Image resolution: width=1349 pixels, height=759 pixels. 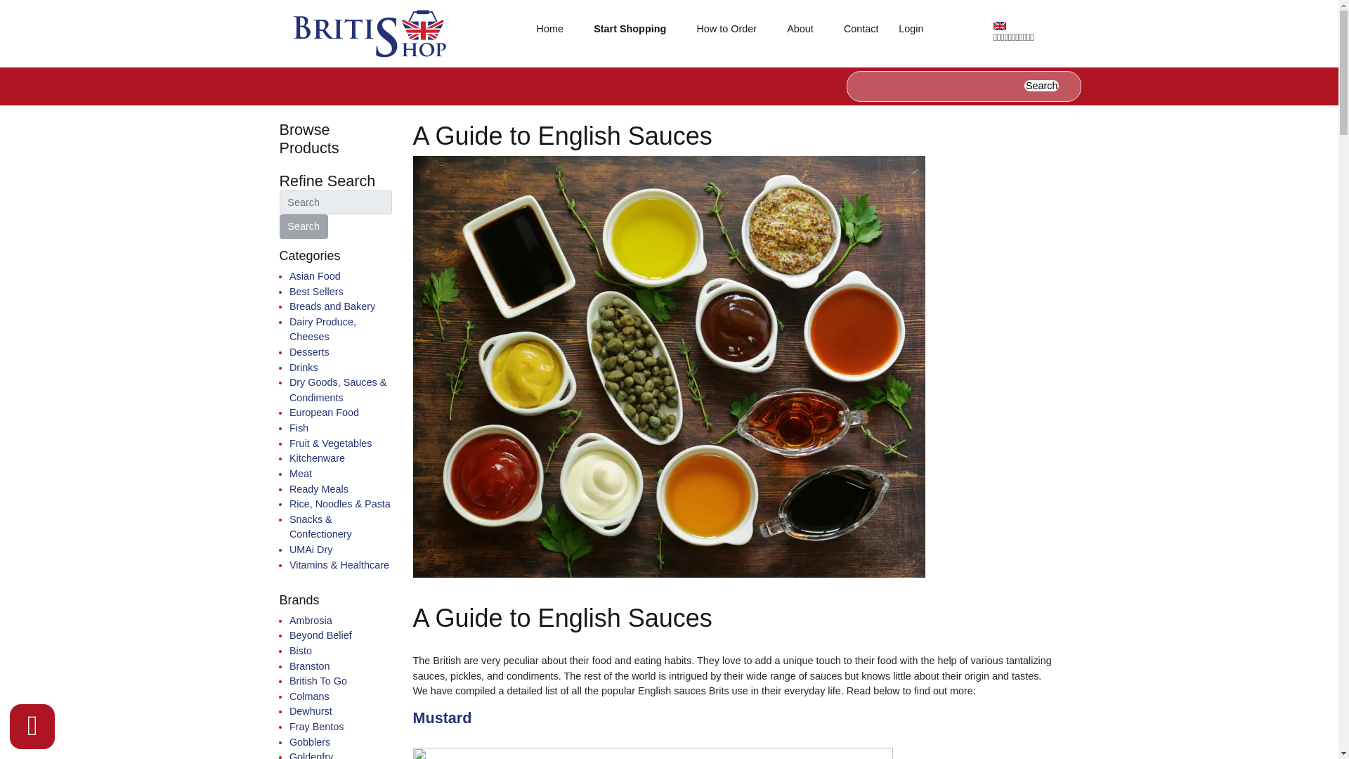 What do you see at coordinates (800, 30) in the screenshot?
I see `About` at bounding box center [800, 30].